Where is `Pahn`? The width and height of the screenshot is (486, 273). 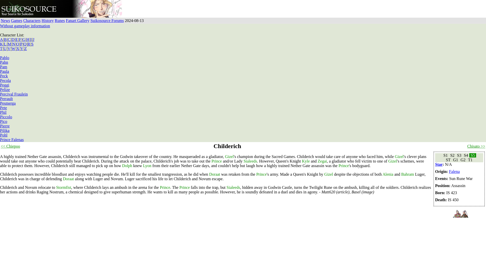 Pahn is located at coordinates (4, 62).